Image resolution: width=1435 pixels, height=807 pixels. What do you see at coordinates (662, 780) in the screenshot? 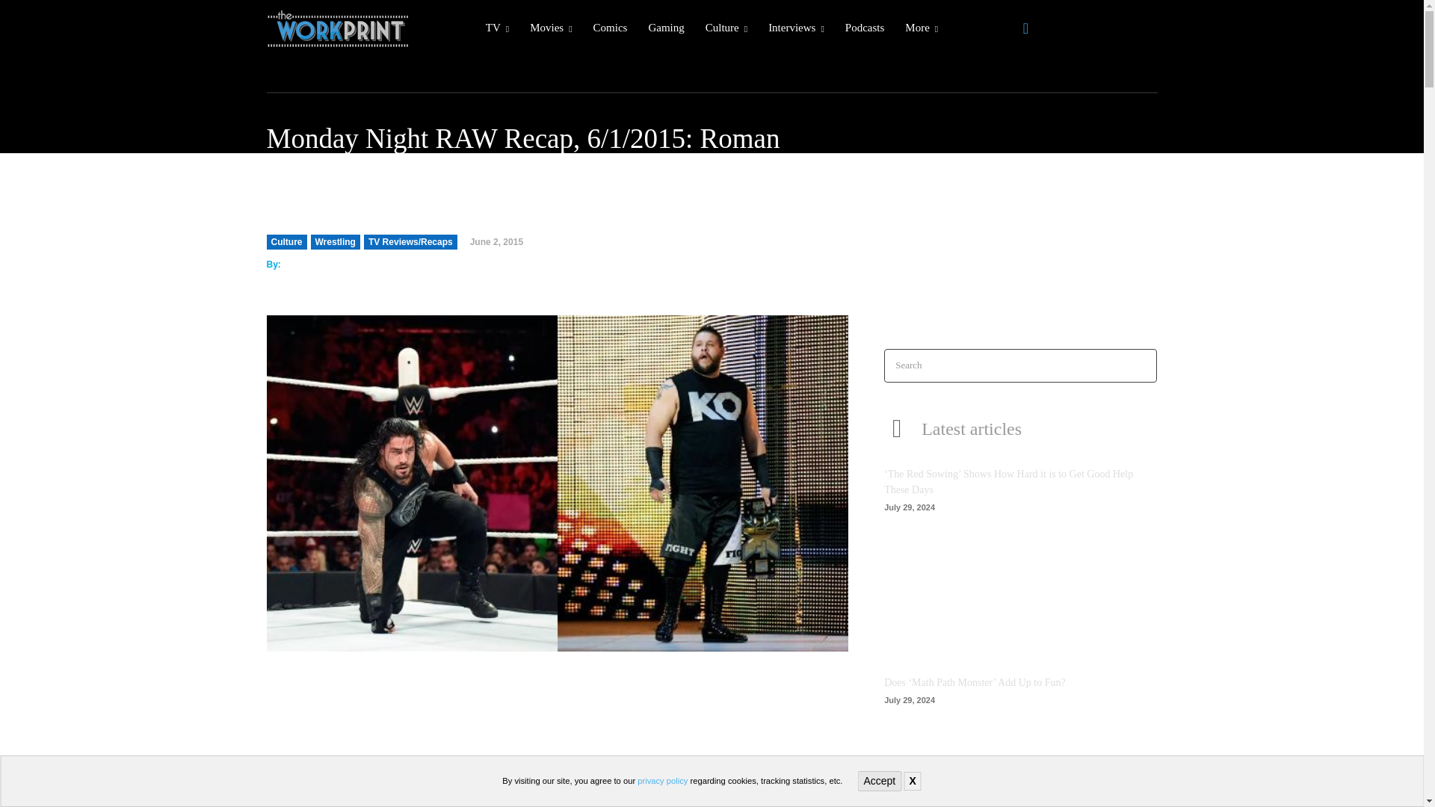
I see `privacy policy` at bounding box center [662, 780].